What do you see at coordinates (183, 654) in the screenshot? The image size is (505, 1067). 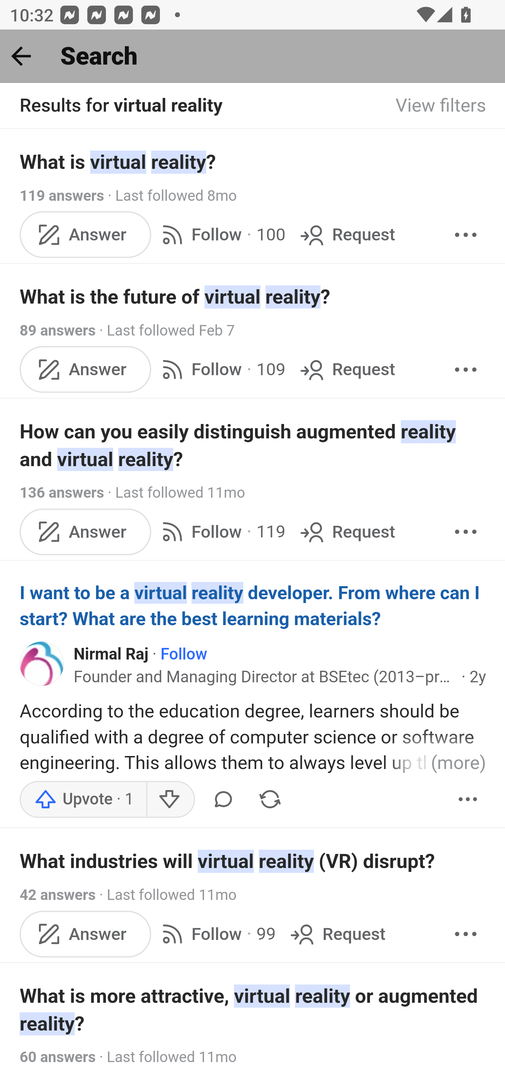 I see `Follow` at bounding box center [183, 654].